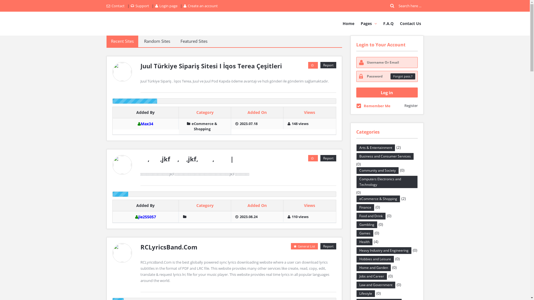 The width and height of the screenshot is (534, 300). Describe the element at coordinates (328, 65) in the screenshot. I see `Report` at that location.